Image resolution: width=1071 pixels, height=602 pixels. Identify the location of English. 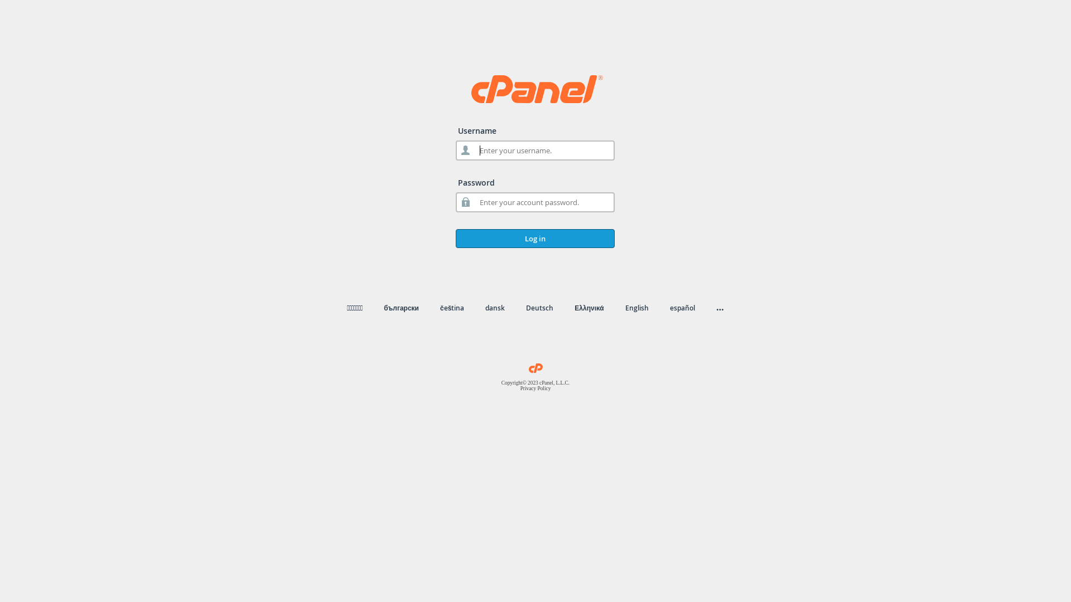
(637, 308).